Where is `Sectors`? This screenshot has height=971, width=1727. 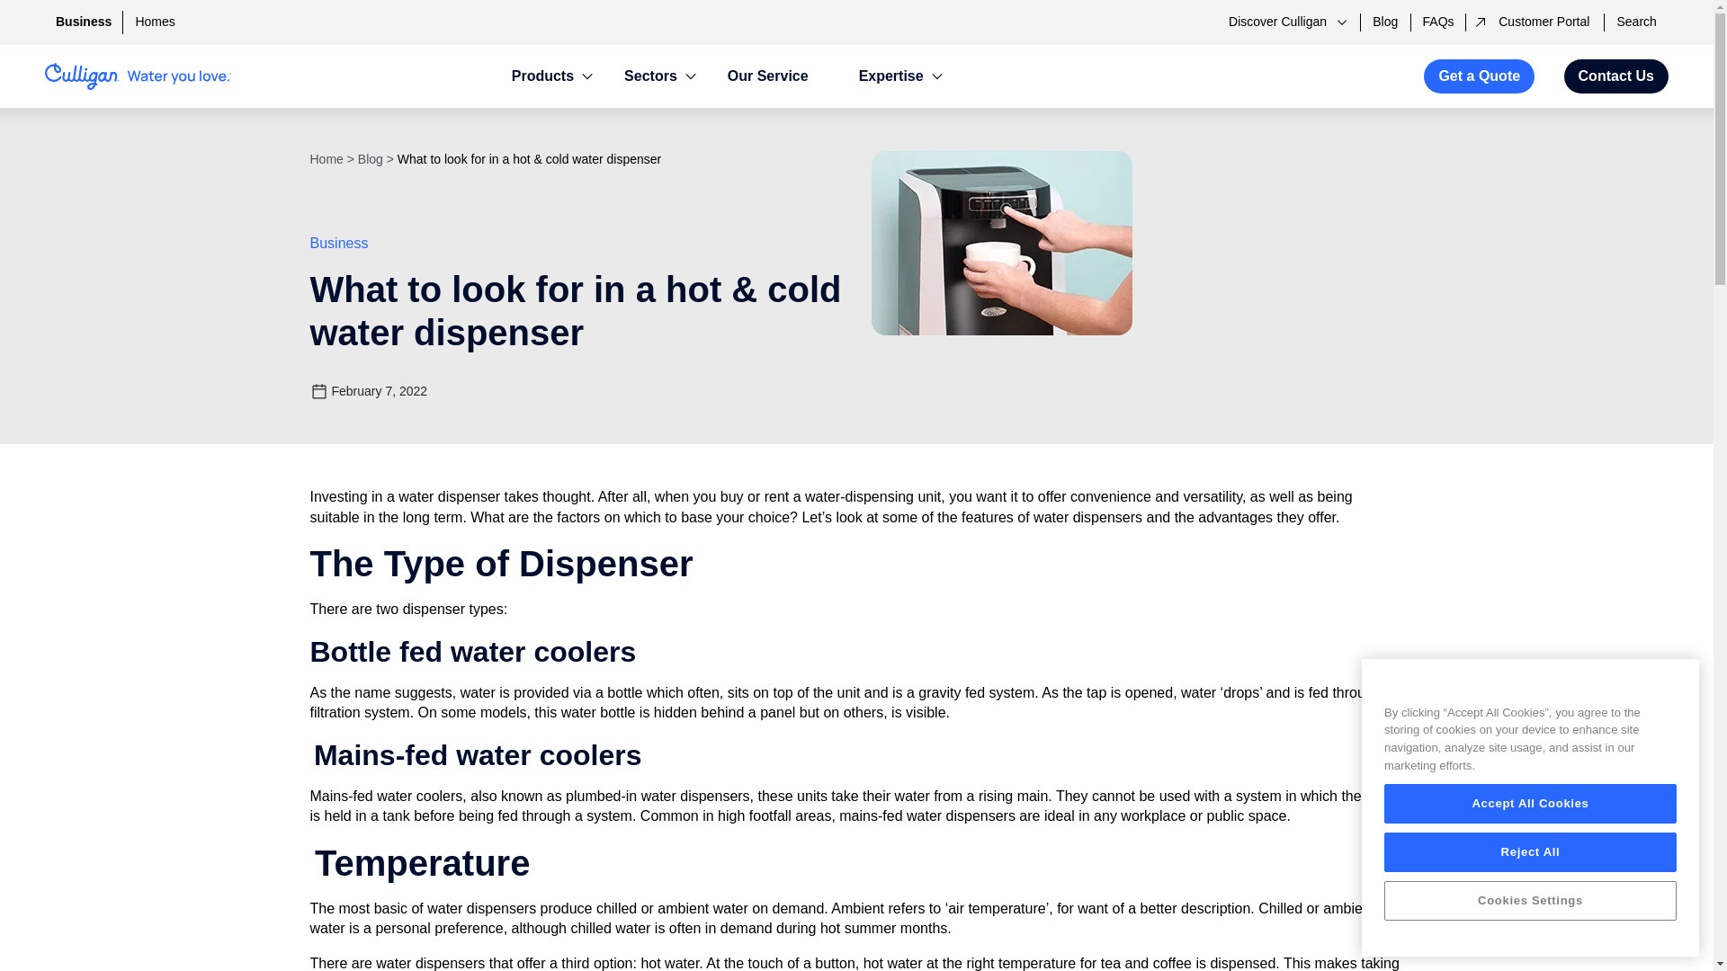 Sectors is located at coordinates (649, 76).